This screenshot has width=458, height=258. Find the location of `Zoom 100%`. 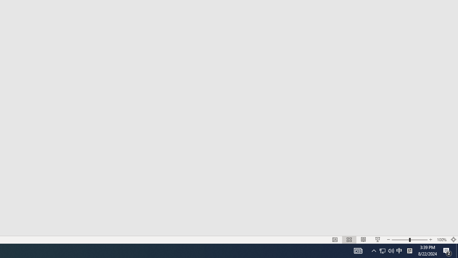

Zoom 100% is located at coordinates (442, 239).